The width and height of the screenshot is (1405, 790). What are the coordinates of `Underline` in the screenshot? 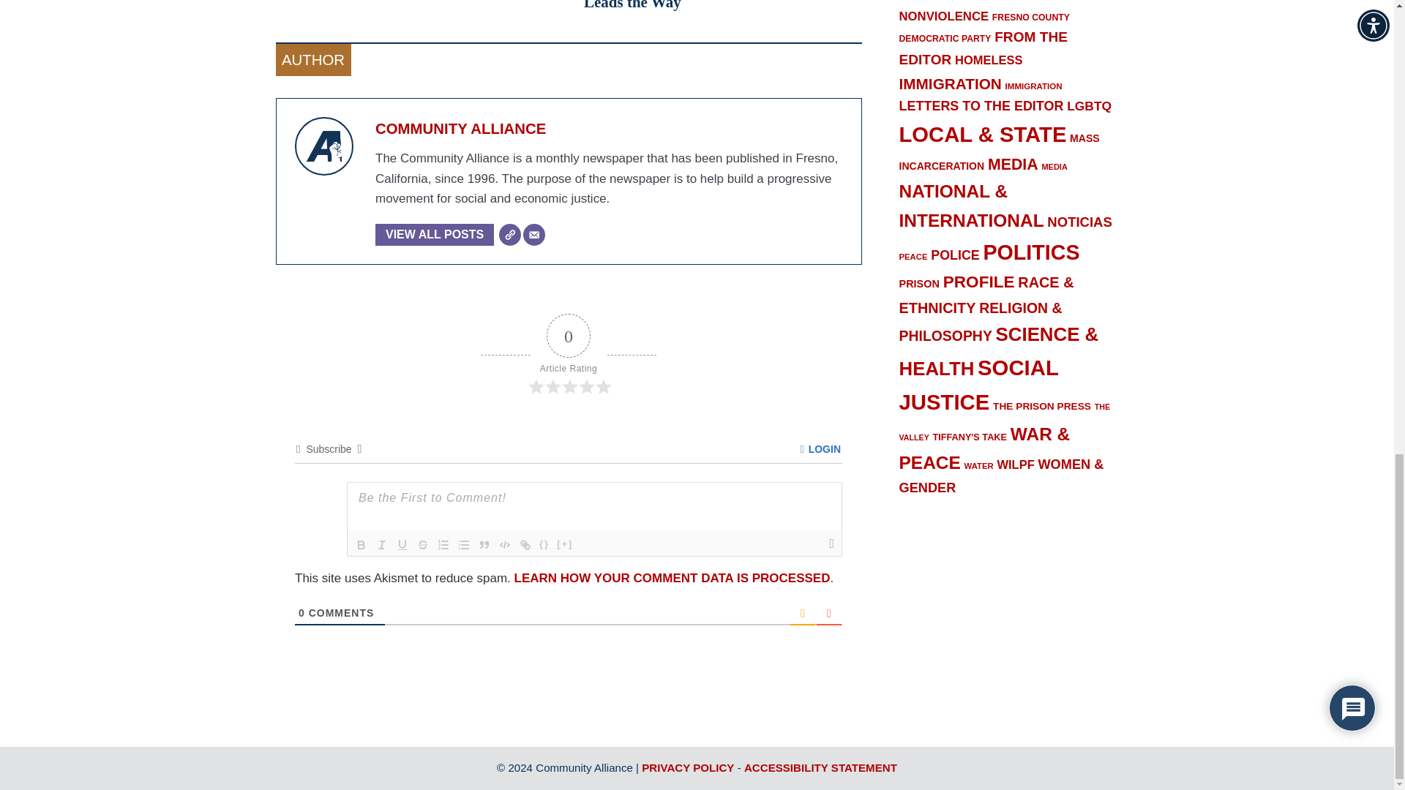 It's located at (402, 545).